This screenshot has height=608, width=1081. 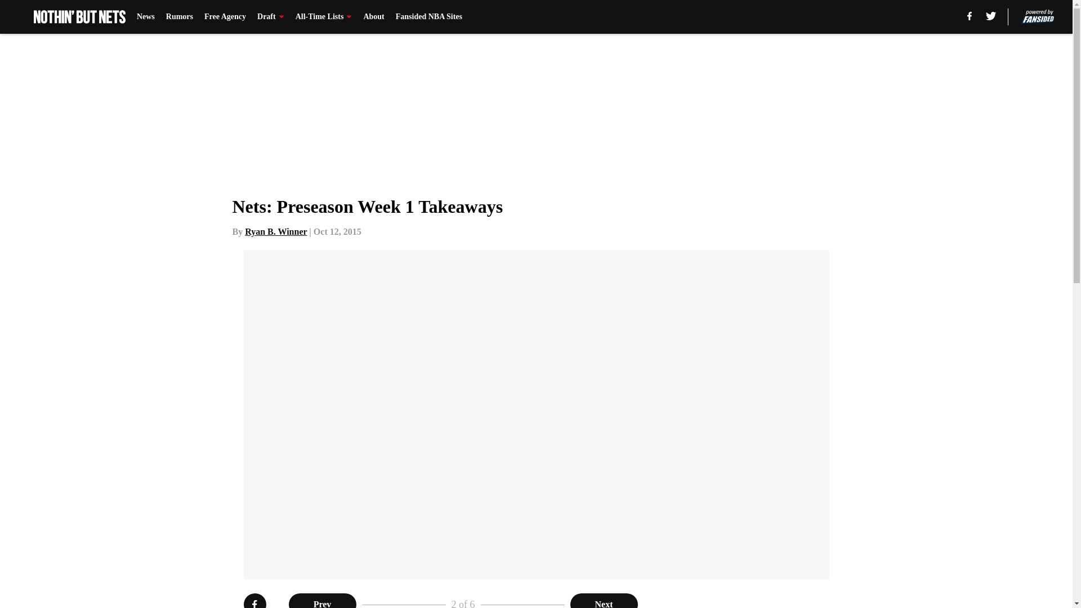 I want to click on Free Agency, so click(x=225, y=17).